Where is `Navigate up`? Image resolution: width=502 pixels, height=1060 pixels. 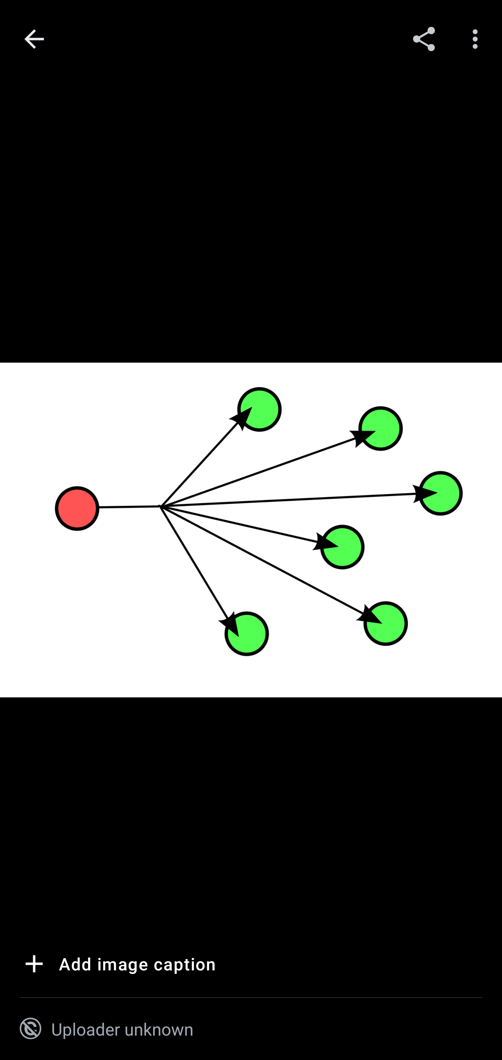
Navigate up is located at coordinates (34, 39).